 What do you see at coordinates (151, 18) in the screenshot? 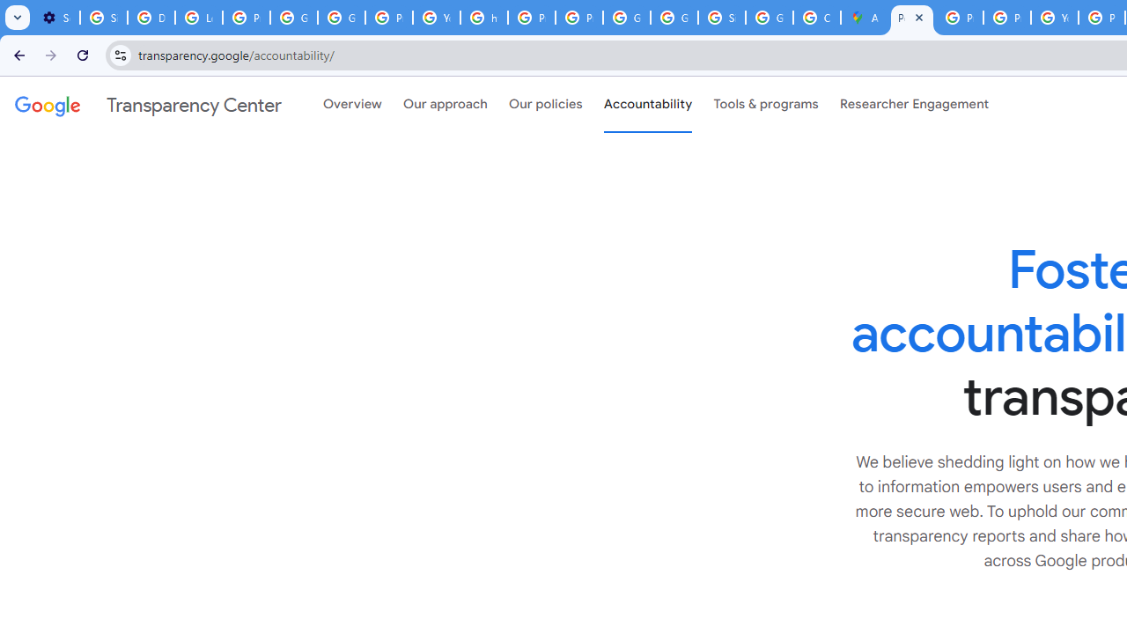
I see `Delete photos & videos - Computer - Google Photos Help` at bounding box center [151, 18].